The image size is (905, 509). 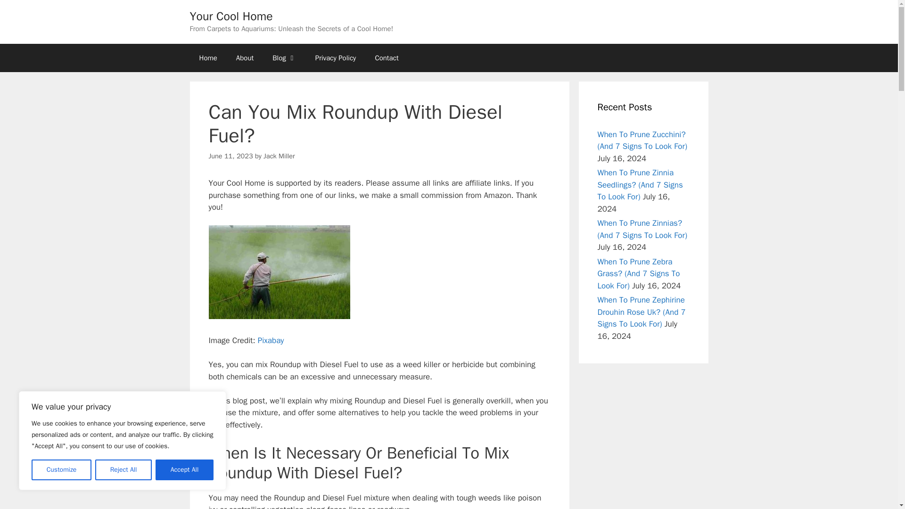 I want to click on Contact, so click(x=387, y=57).